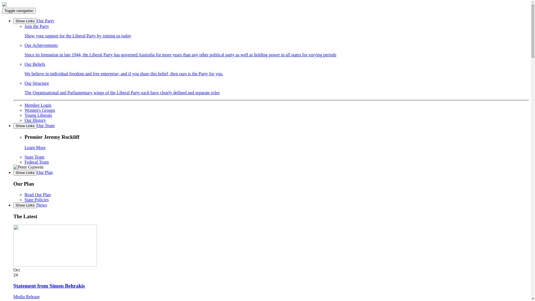 Image resolution: width=535 pixels, height=301 pixels. What do you see at coordinates (35, 120) in the screenshot?
I see `Our History` at bounding box center [35, 120].